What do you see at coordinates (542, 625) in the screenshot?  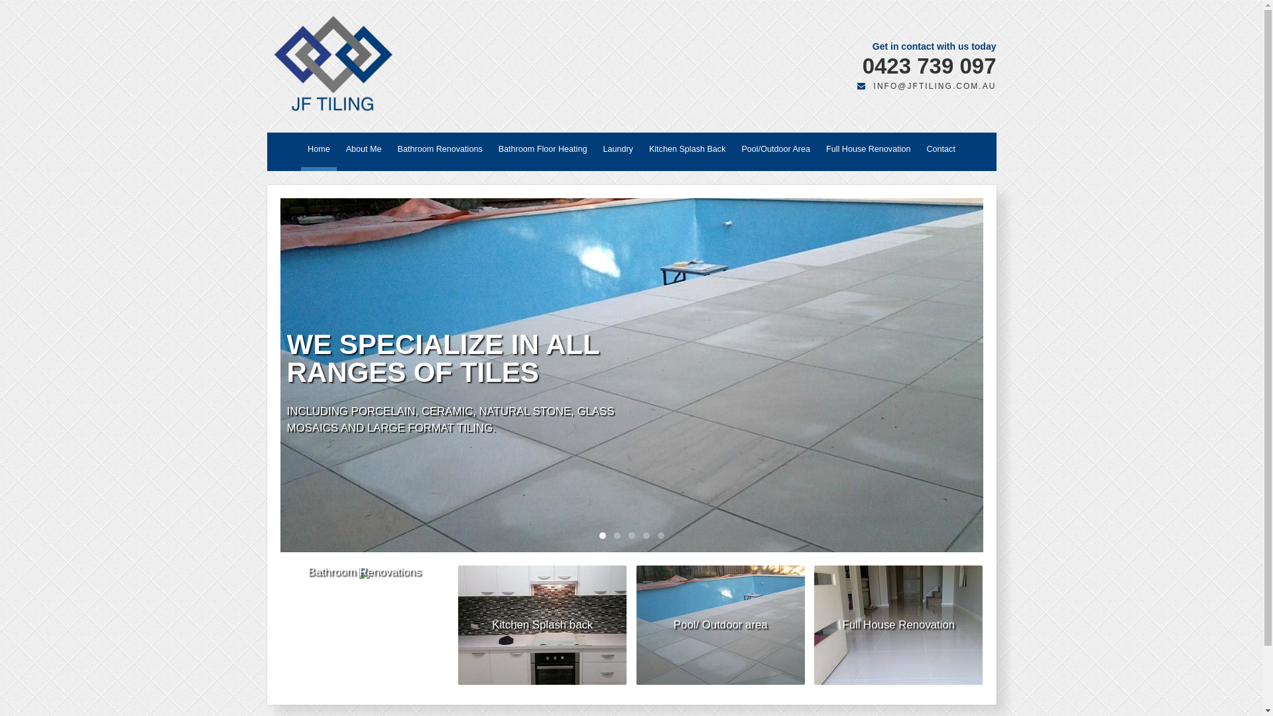 I see `Kitchen Splash back` at bounding box center [542, 625].